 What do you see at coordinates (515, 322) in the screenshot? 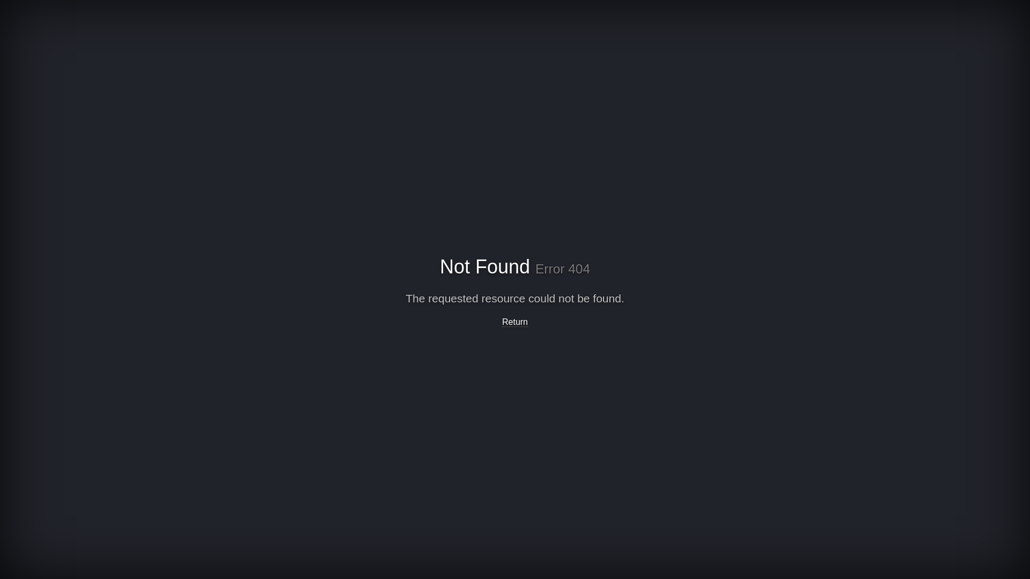
I see `Return` at bounding box center [515, 322].